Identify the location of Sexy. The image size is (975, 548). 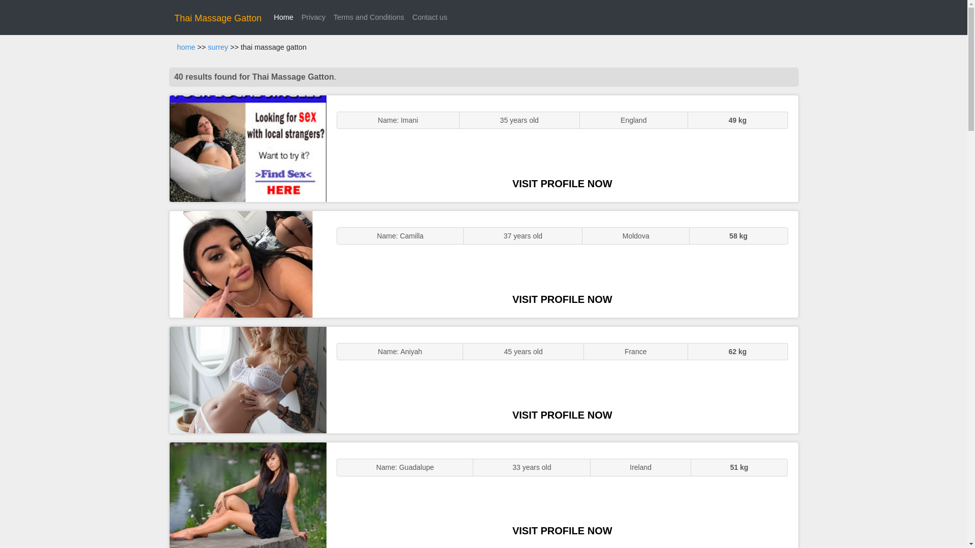
(248, 380).